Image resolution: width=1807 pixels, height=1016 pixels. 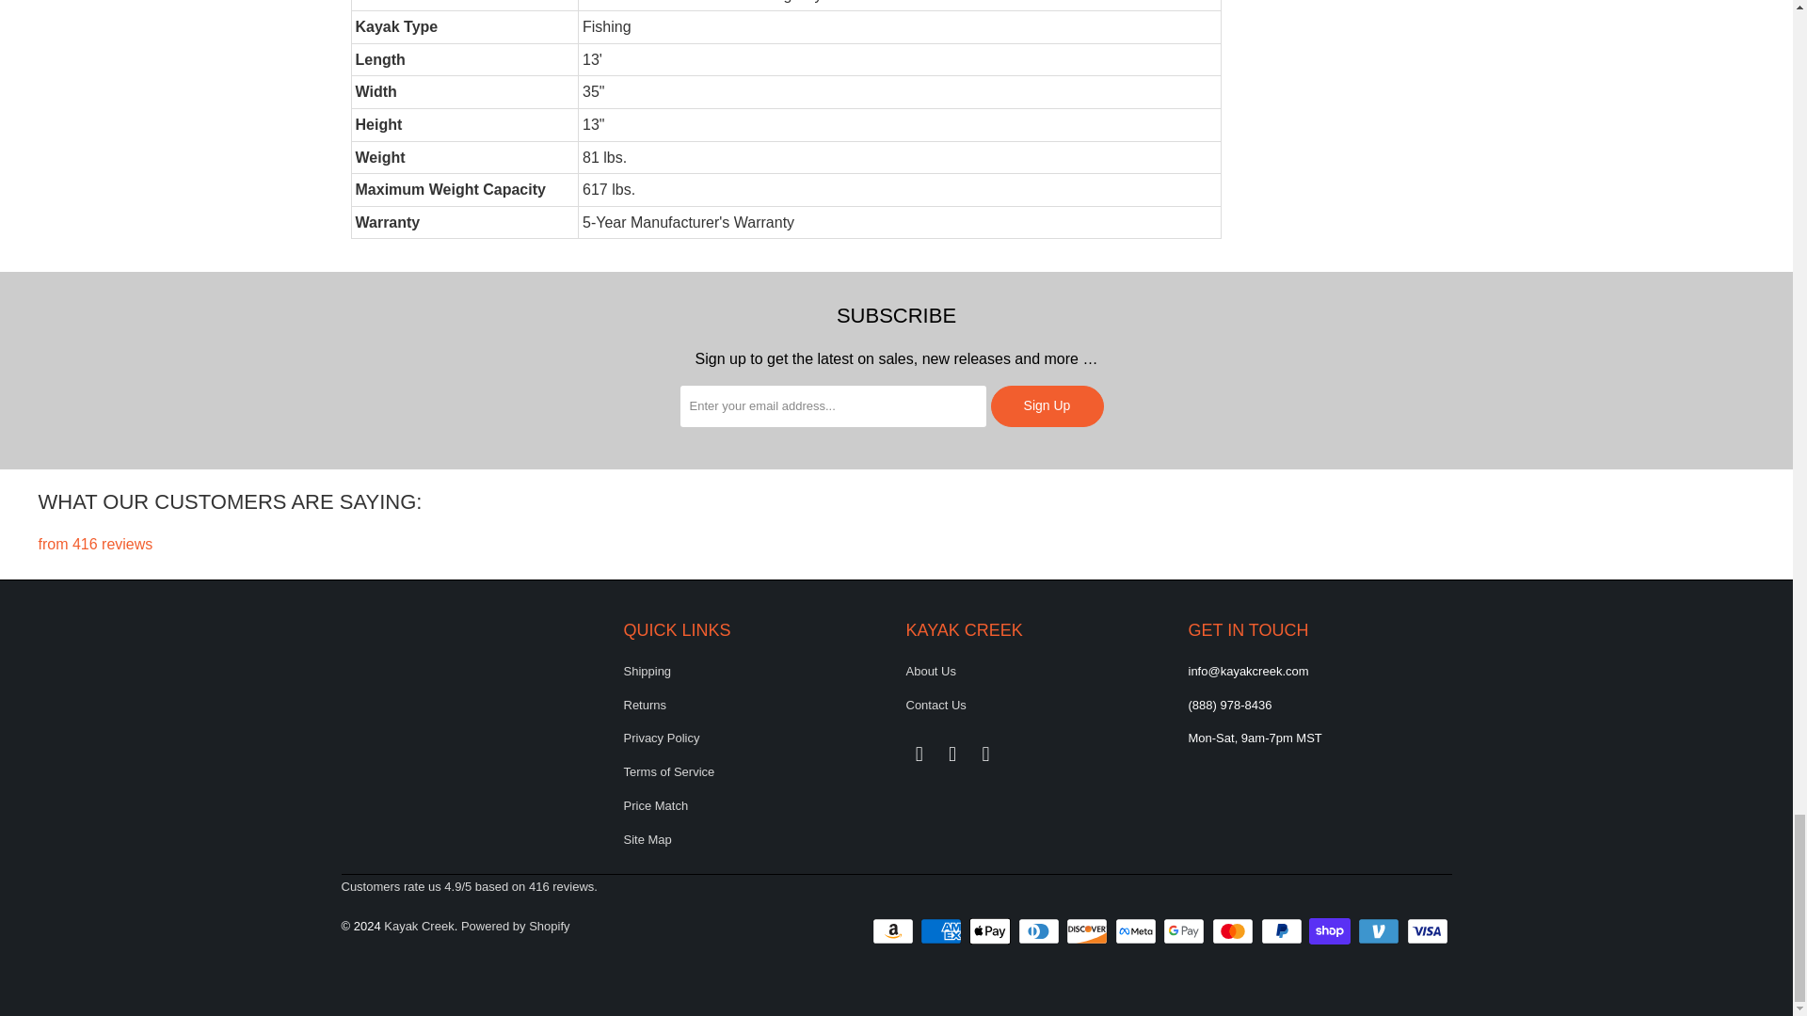 What do you see at coordinates (1041, 931) in the screenshot?
I see `Diners Club` at bounding box center [1041, 931].